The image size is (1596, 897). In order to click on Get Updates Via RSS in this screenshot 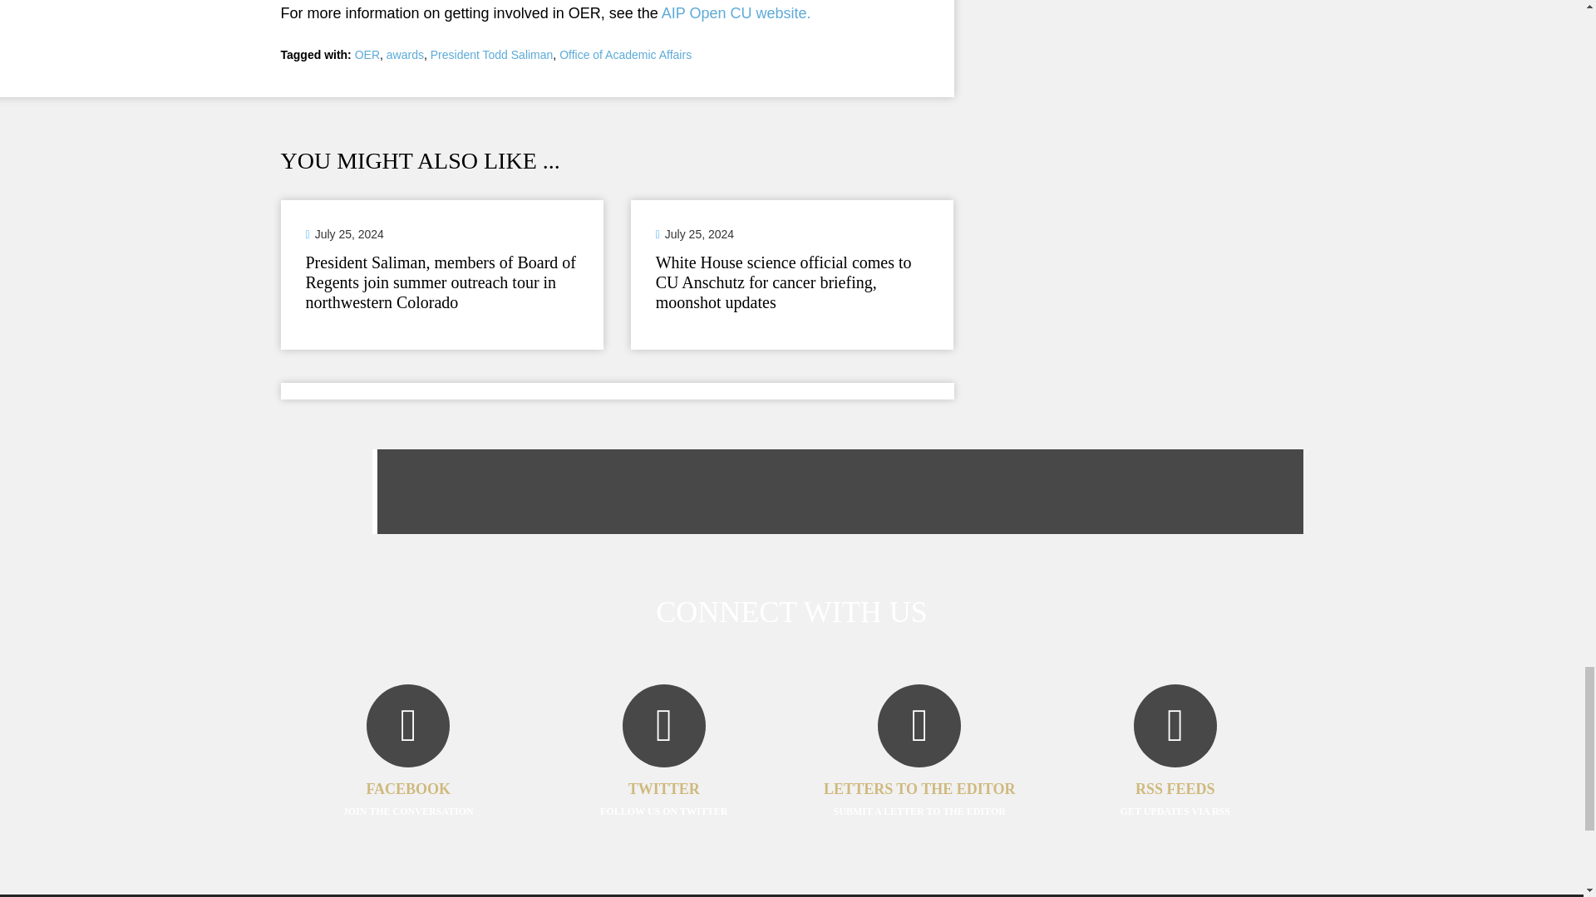, I will do `click(1175, 776)`.